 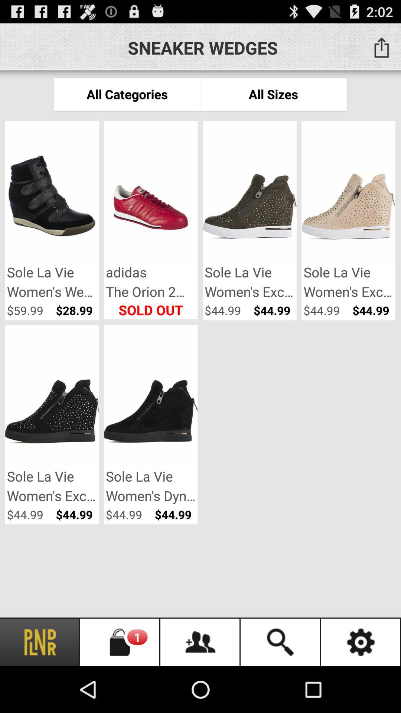 I want to click on open app below the sneaker wedges item, so click(x=273, y=94).